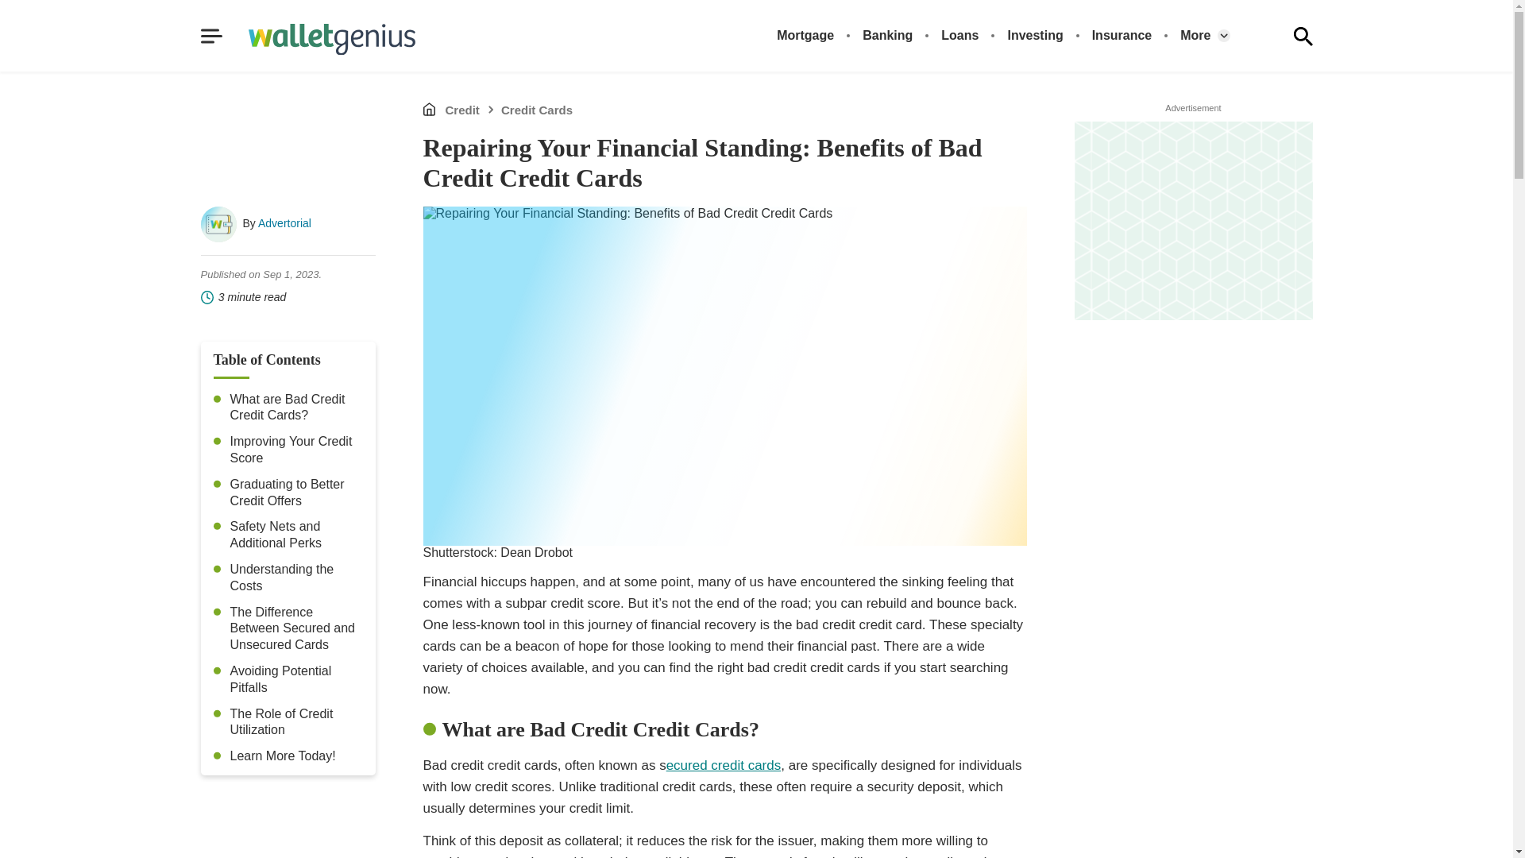  What do you see at coordinates (959, 35) in the screenshot?
I see `Loans` at bounding box center [959, 35].